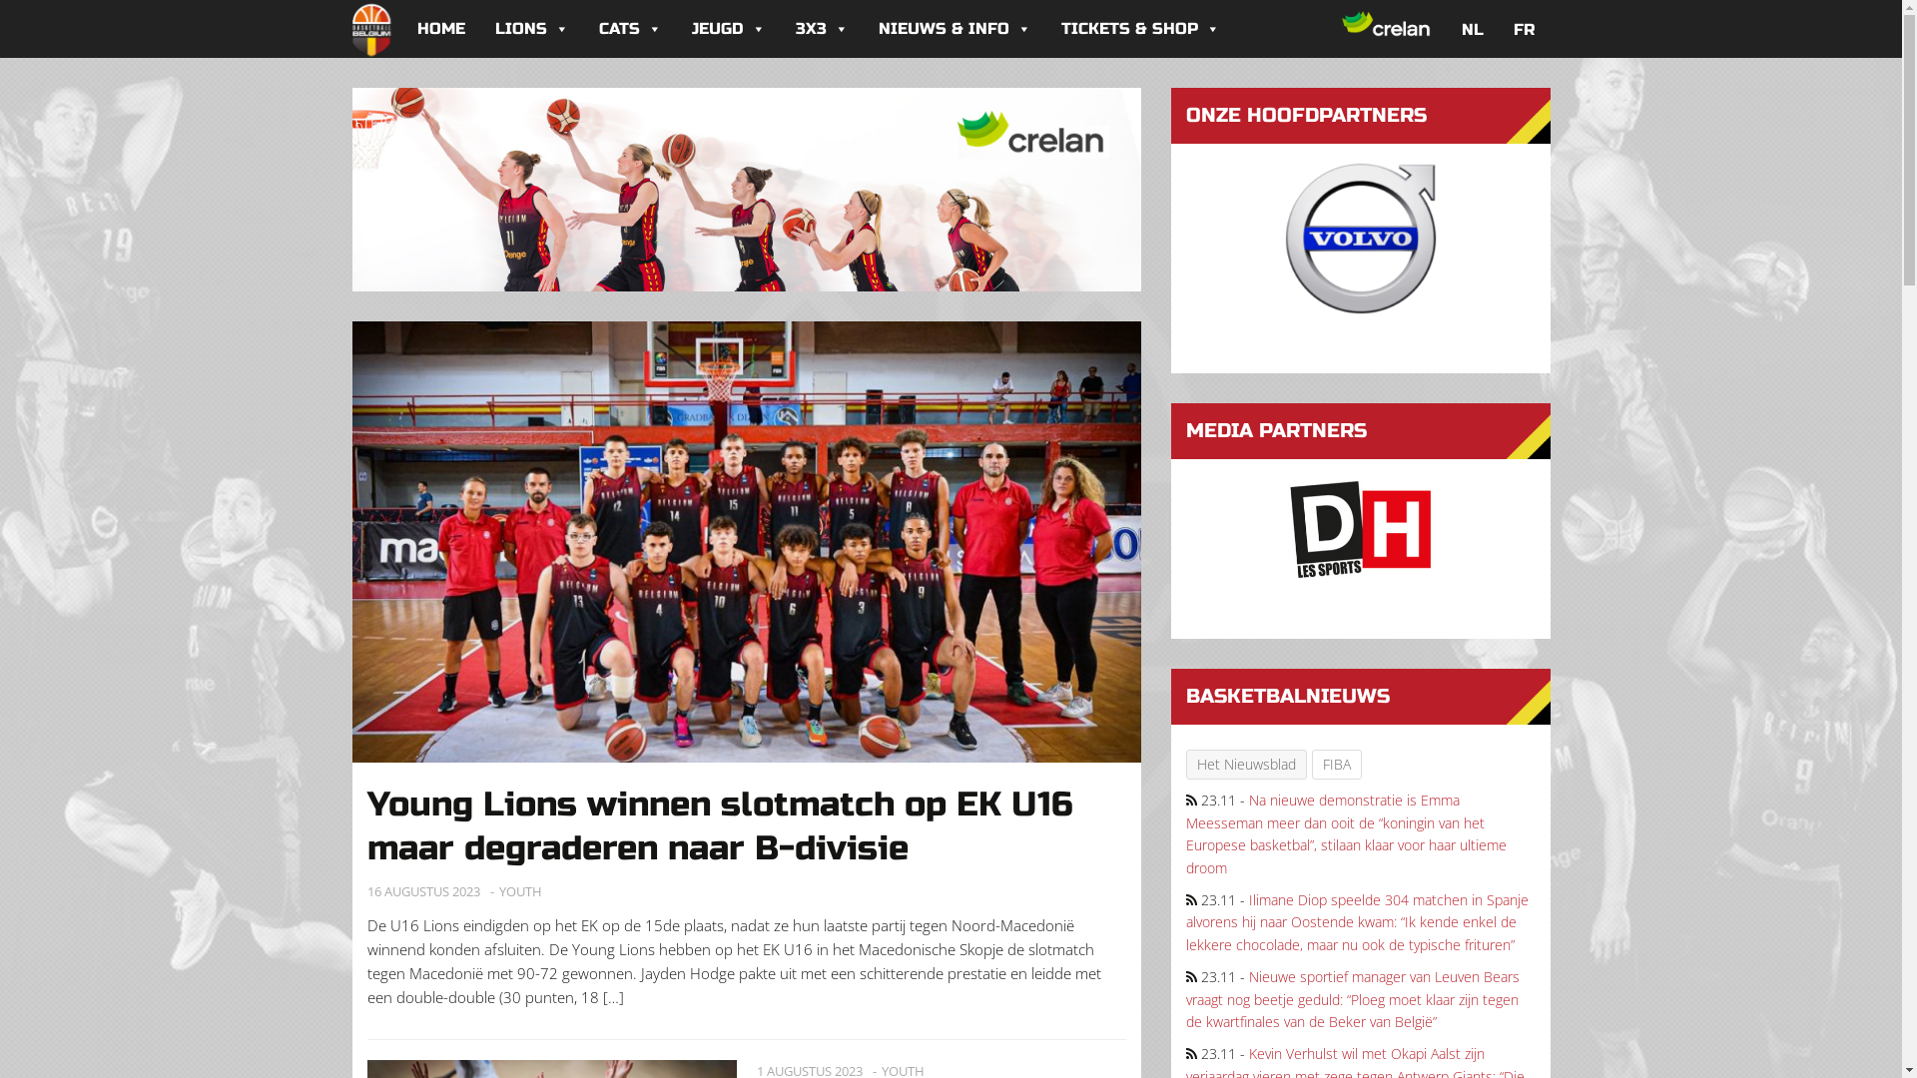  Describe the element at coordinates (531, 29) in the screenshot. I see `LIONS` at that location.